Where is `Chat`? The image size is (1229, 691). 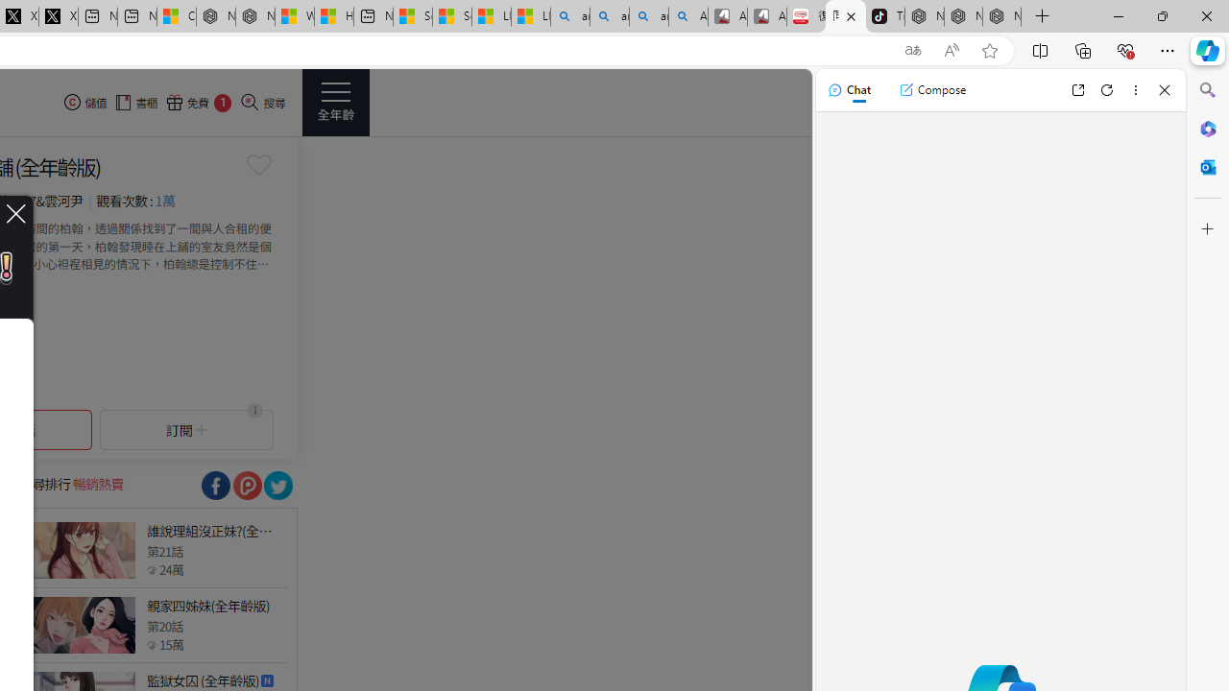 Chat is located at coordinates (849, 90).